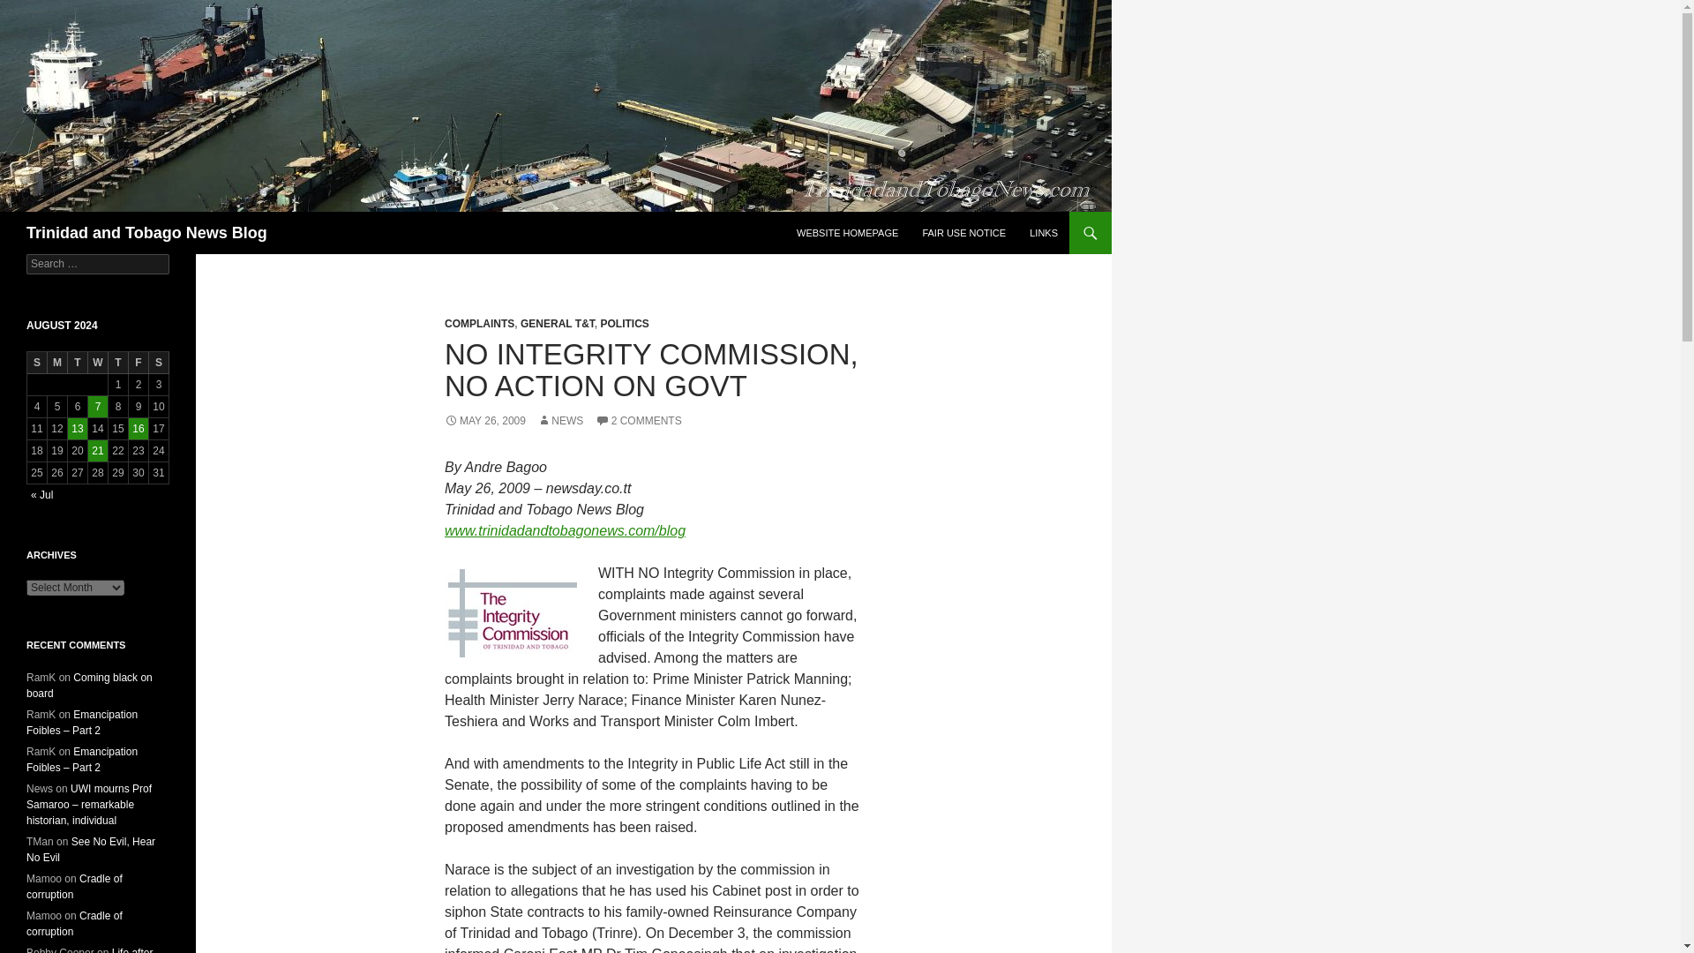  Describe the element at coordinates (847, 233) in the screenshot. I see `WEBSITE HOMEPAGE` at that location.